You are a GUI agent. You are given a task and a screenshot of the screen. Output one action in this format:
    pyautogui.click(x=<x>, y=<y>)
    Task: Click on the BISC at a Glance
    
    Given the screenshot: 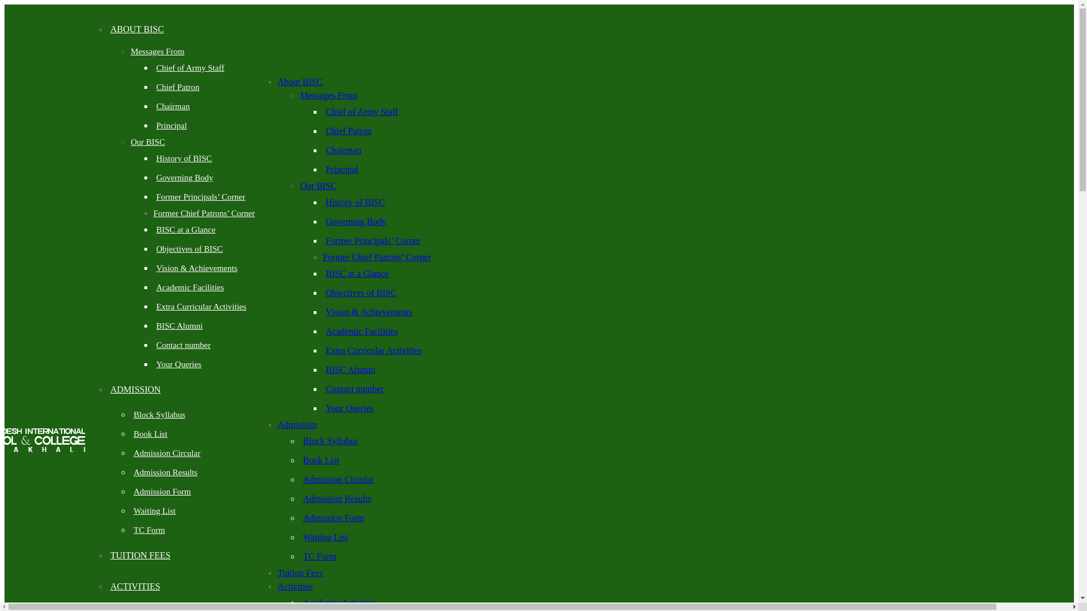 What is the action you would take?
    pyautogui.click(x=357, y=273)
    